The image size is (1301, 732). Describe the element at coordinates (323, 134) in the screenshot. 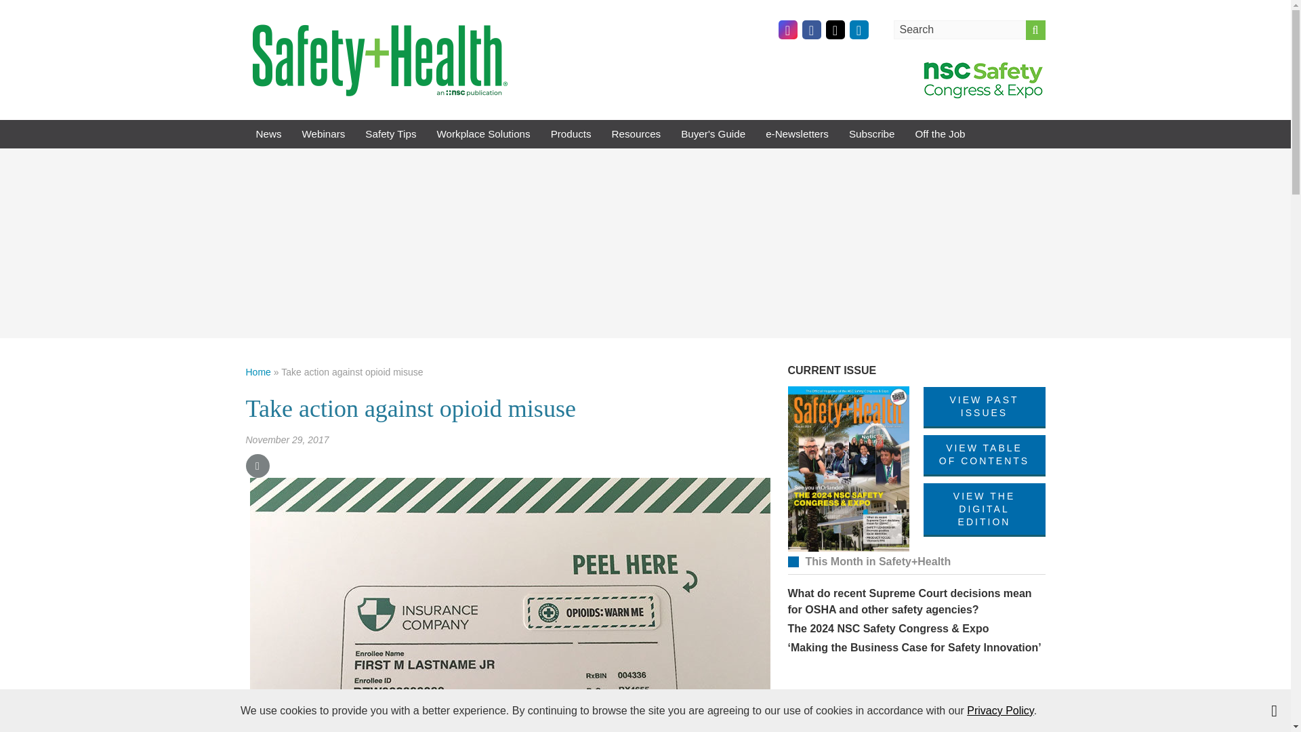

I see `Webinars` at that location.